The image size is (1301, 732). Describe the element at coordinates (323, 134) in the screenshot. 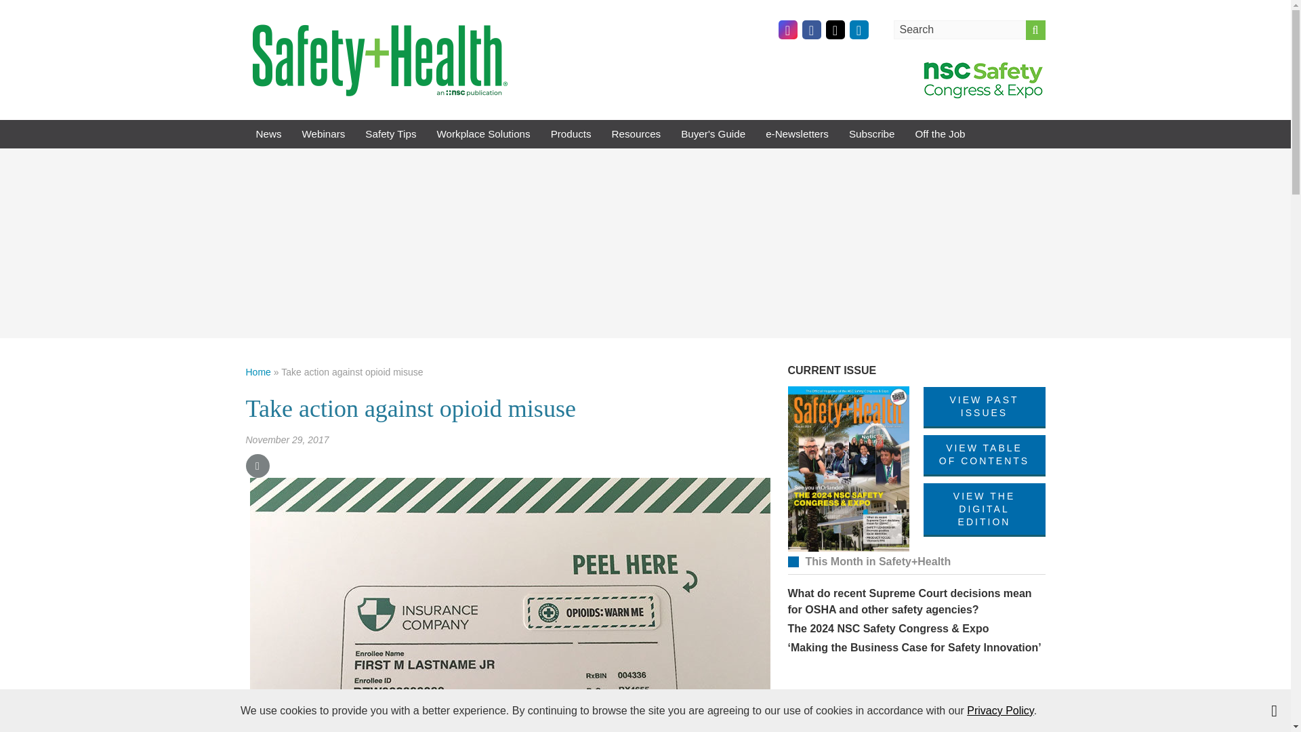

I see `Webinars` at that location.